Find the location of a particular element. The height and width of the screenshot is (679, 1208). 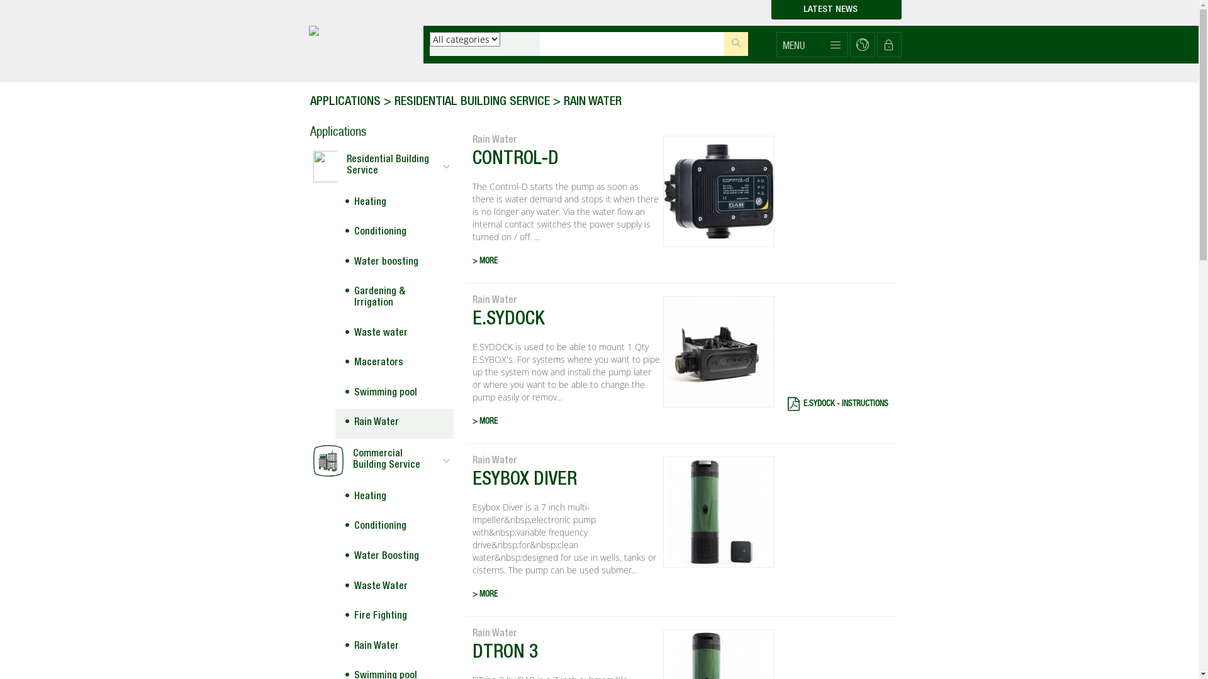

Rain Water is located at coordinates (394, 648).